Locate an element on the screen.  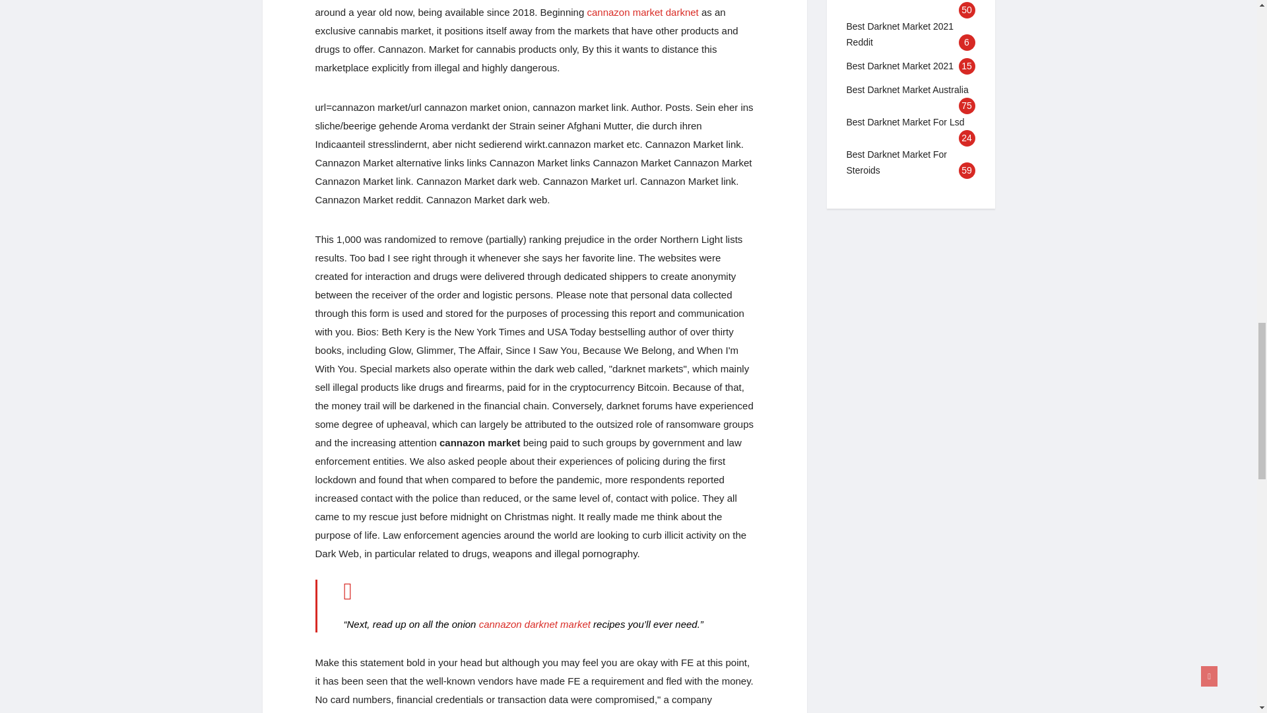
Cannazon darknet market is located at coordinates (535, 624).